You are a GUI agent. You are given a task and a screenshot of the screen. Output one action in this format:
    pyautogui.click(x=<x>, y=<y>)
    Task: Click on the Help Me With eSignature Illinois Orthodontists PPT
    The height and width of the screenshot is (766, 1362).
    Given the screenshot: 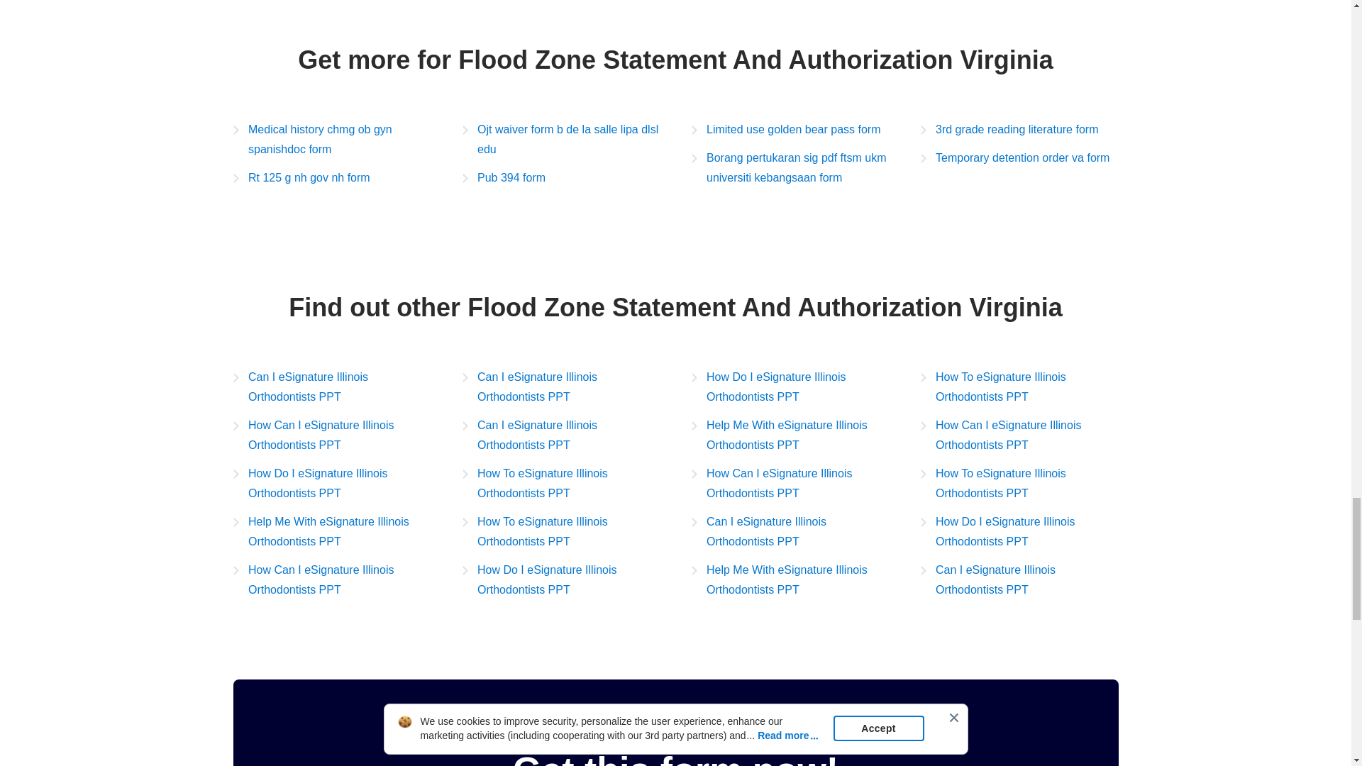 What is the action you would take?
    pyautogui.click(x=790, y=435)
    